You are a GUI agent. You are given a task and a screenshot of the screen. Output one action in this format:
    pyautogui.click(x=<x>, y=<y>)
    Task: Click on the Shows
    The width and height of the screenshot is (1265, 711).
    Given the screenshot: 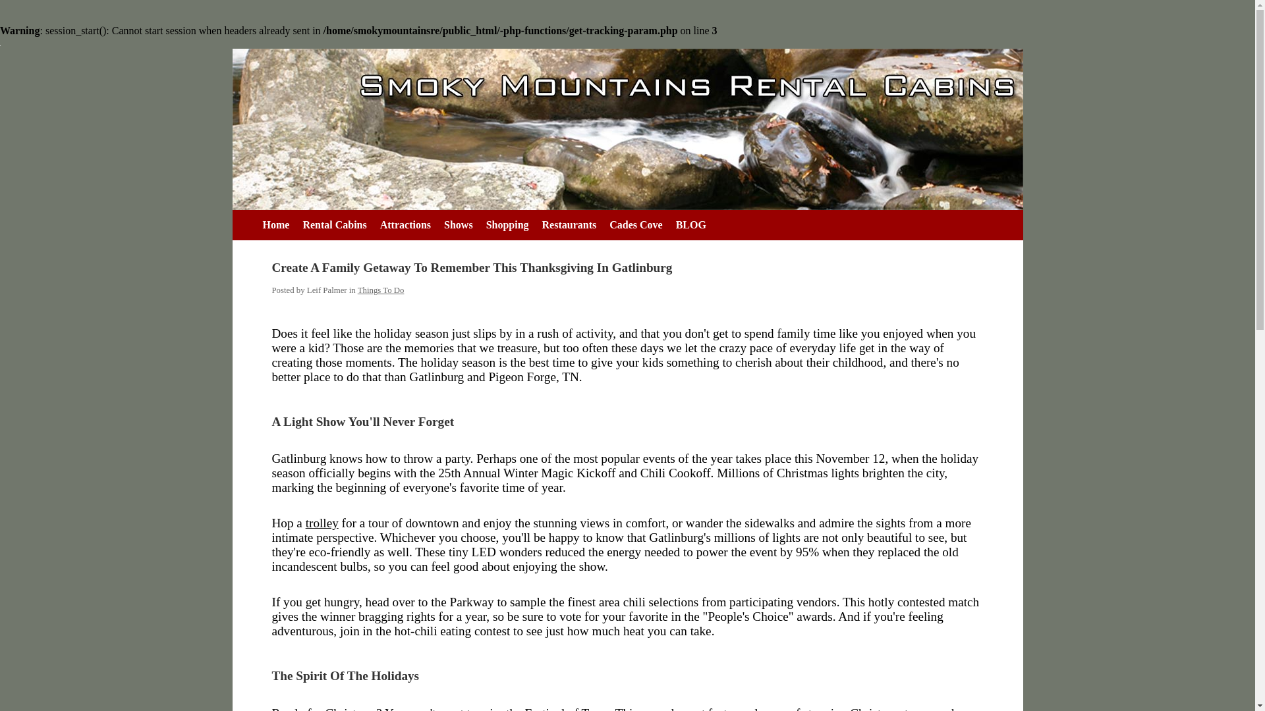 What is the action you would take?
    pyautogui.click(x=459, y=225)
    